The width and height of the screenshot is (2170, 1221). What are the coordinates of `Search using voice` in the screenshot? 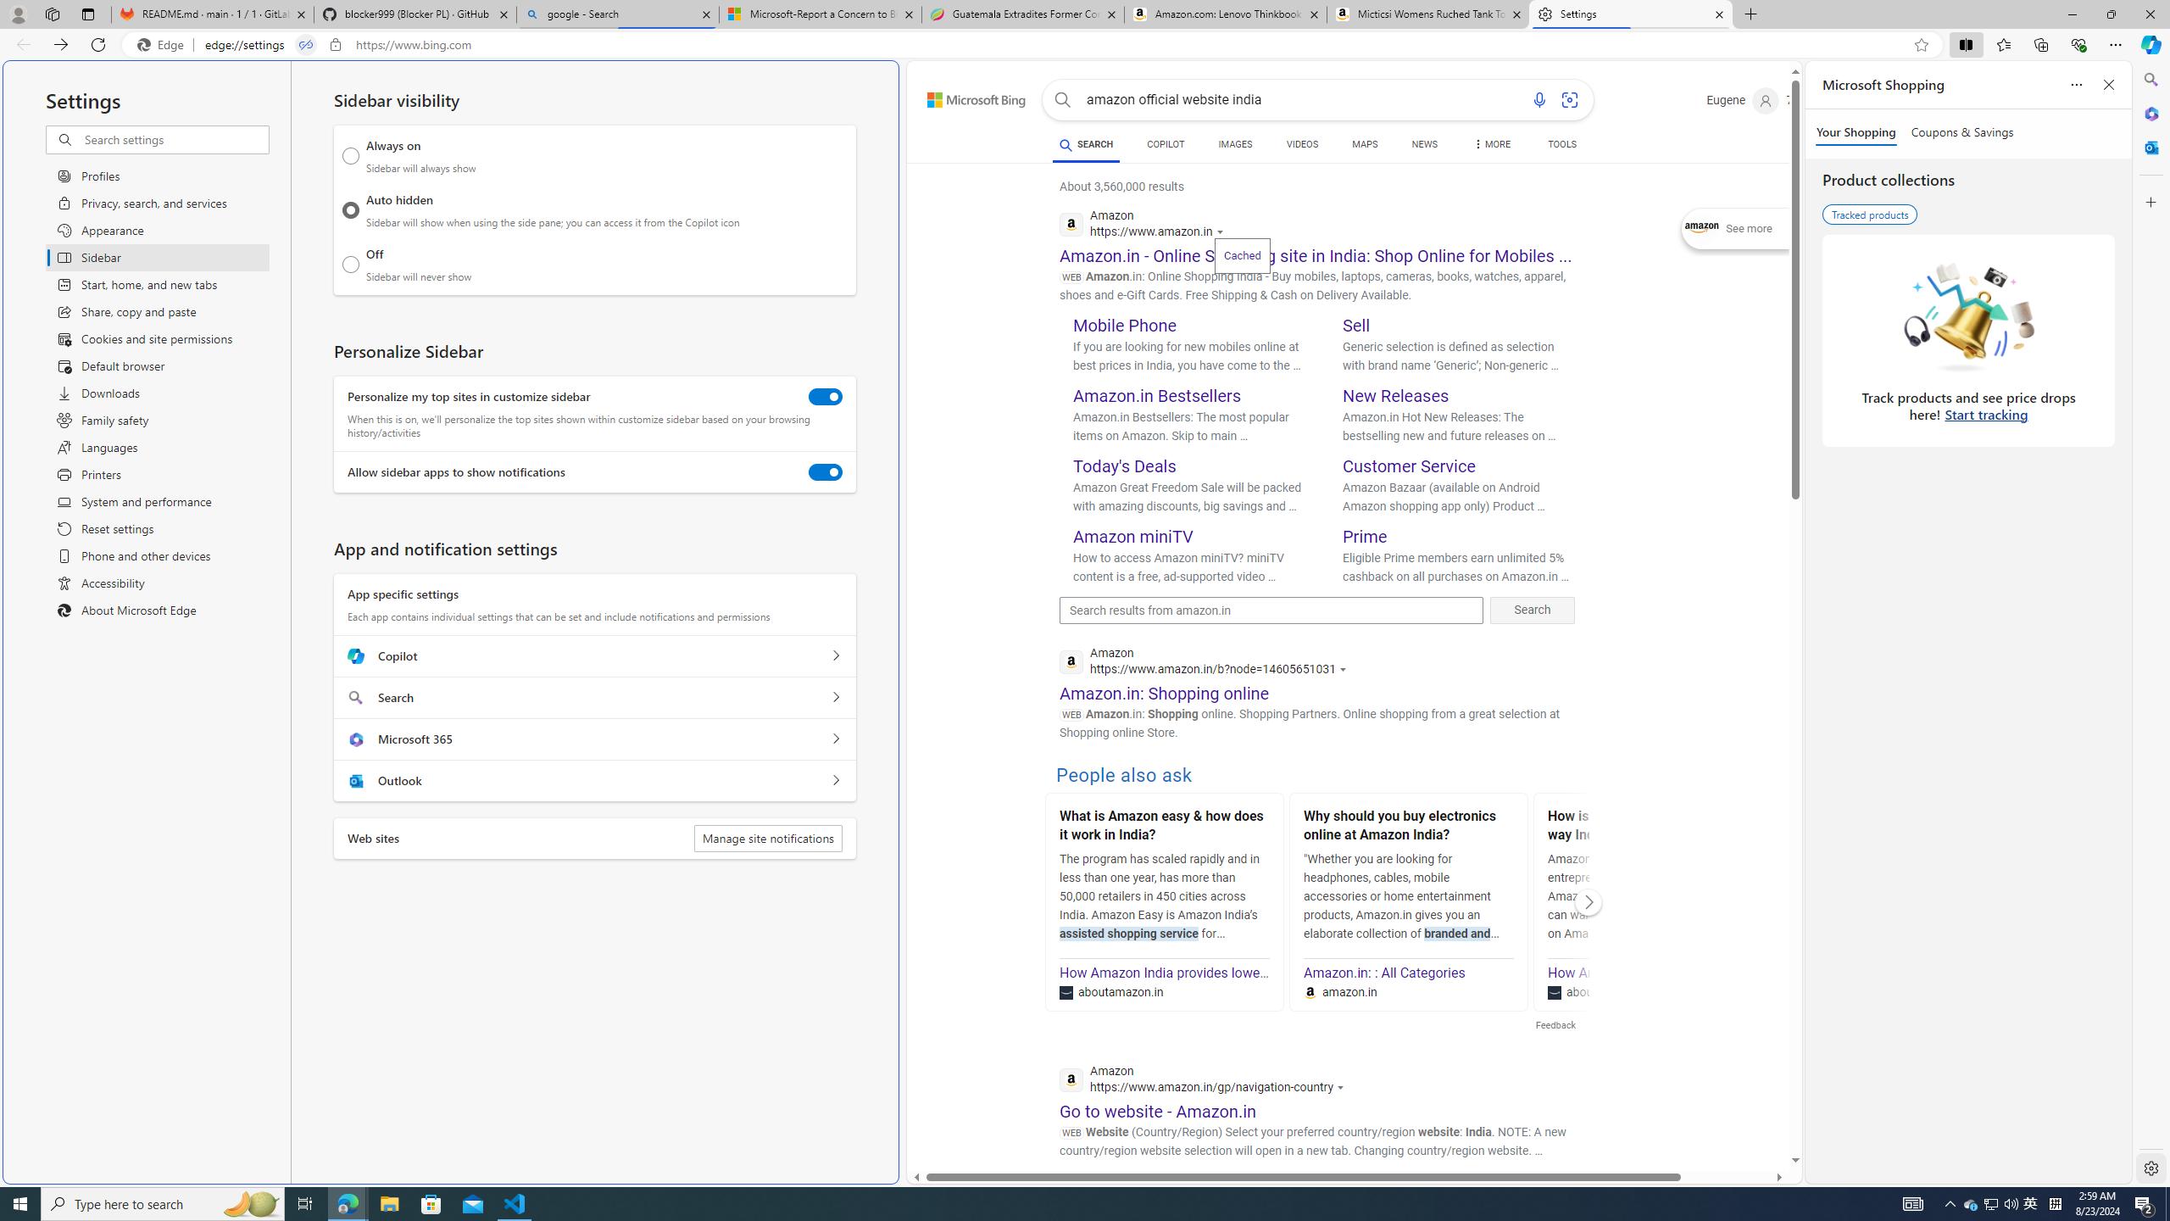 It's located at (1538, 100).